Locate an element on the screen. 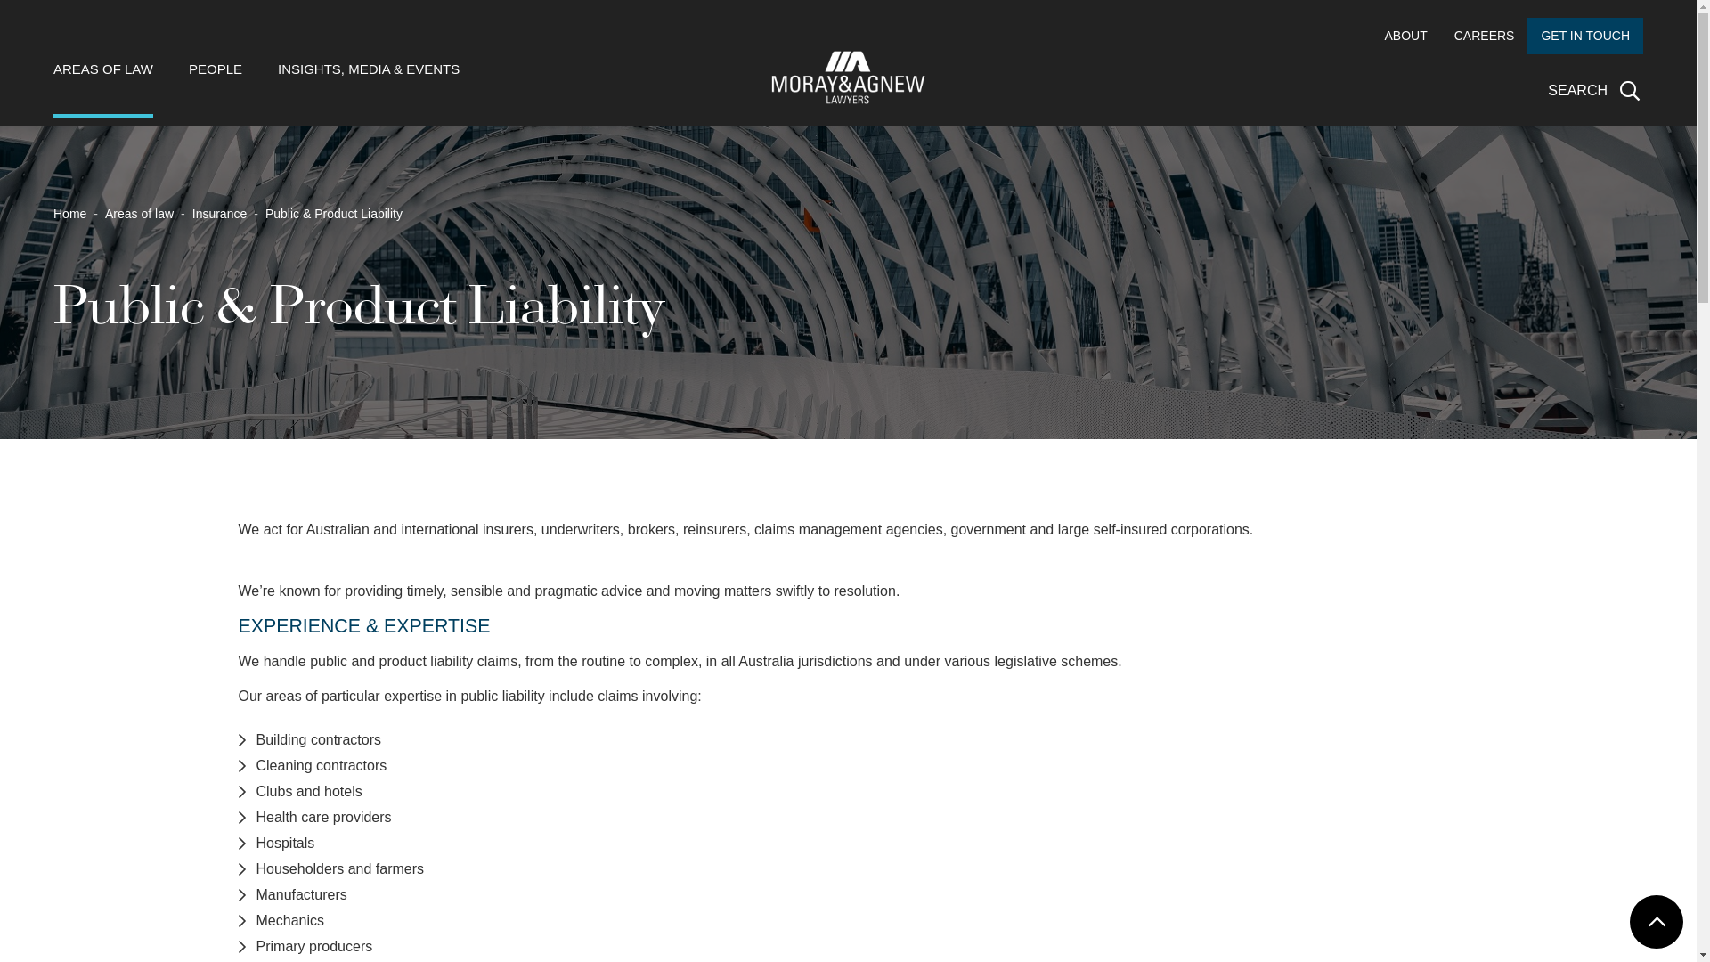 This screenshot has height=962, width=1710. INSIGHTS, MEDIA & EVENTS is located at coordinates (369, 89).